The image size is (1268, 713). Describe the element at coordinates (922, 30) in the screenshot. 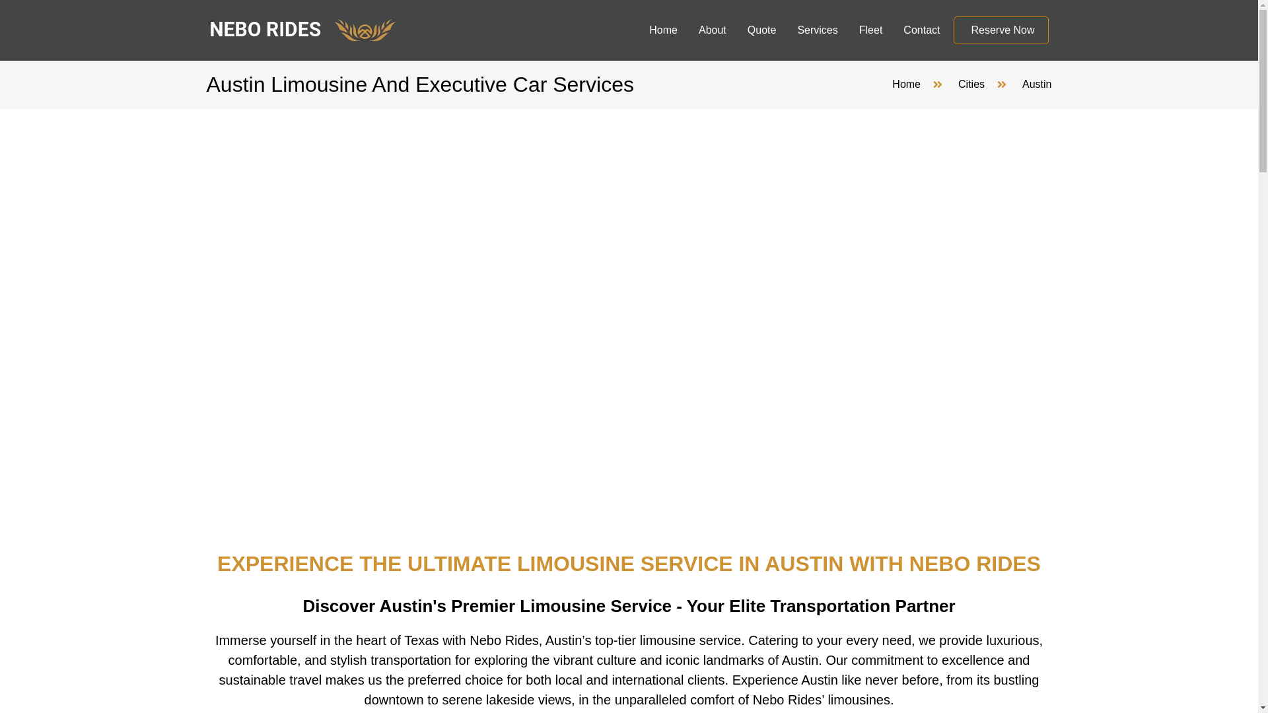

I see `Contact` at that location.